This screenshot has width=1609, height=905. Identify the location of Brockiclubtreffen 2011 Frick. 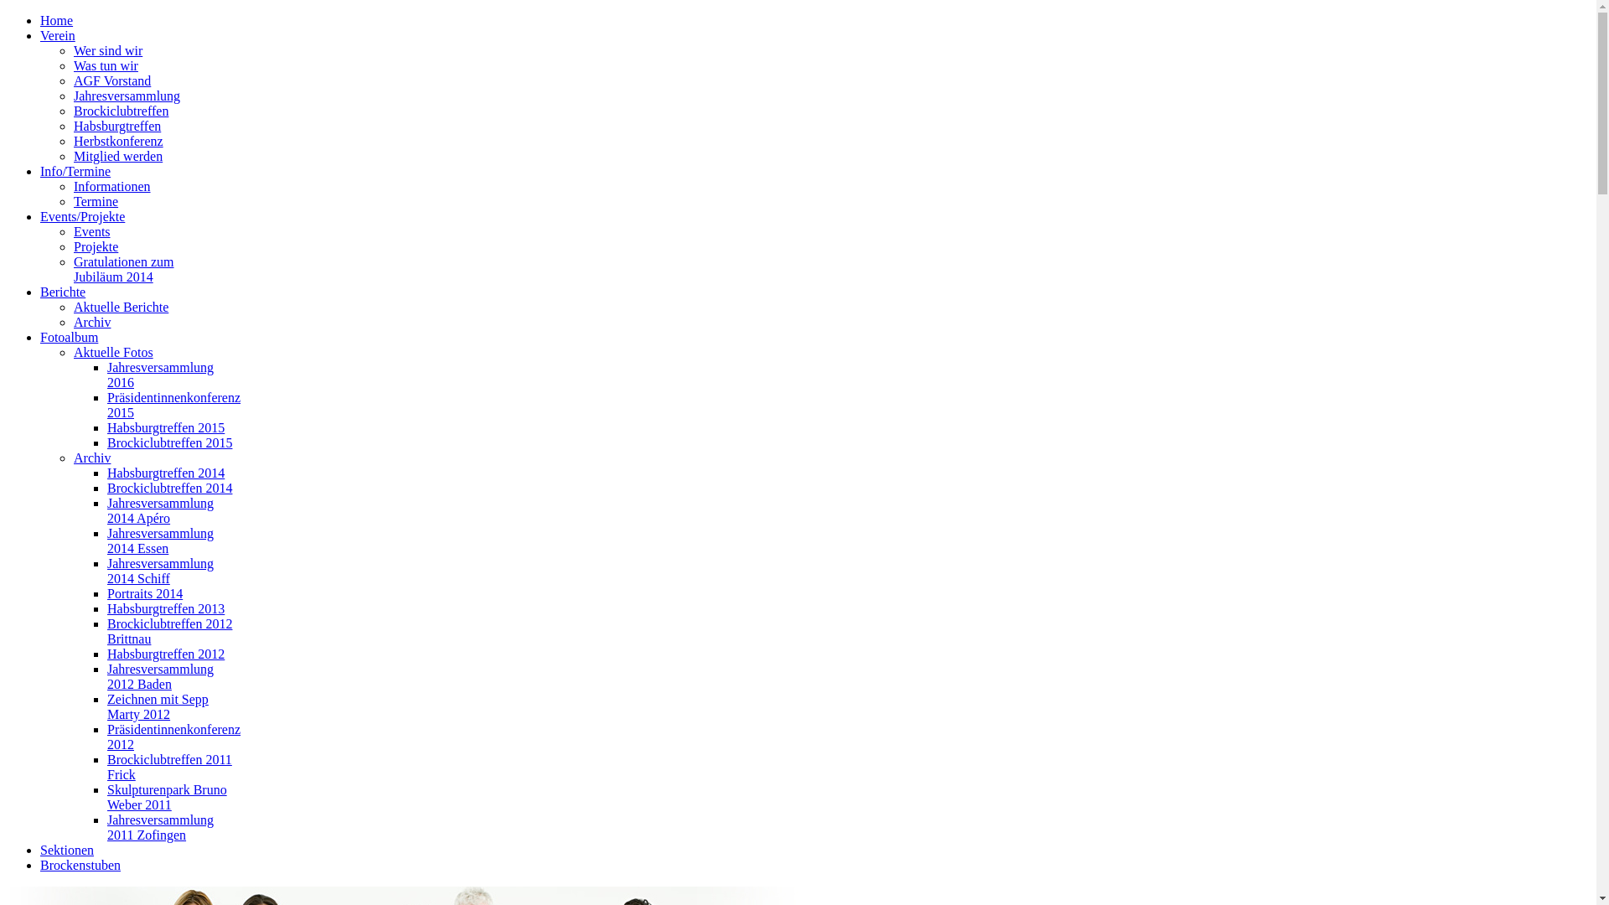
(169, 768).